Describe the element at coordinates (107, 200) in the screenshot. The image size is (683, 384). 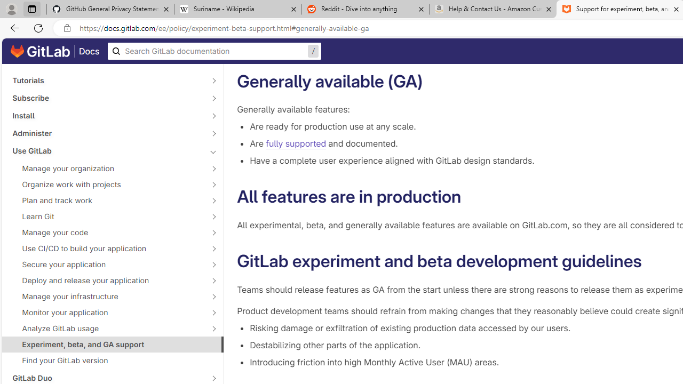
I see `Plan and track work` at that location.